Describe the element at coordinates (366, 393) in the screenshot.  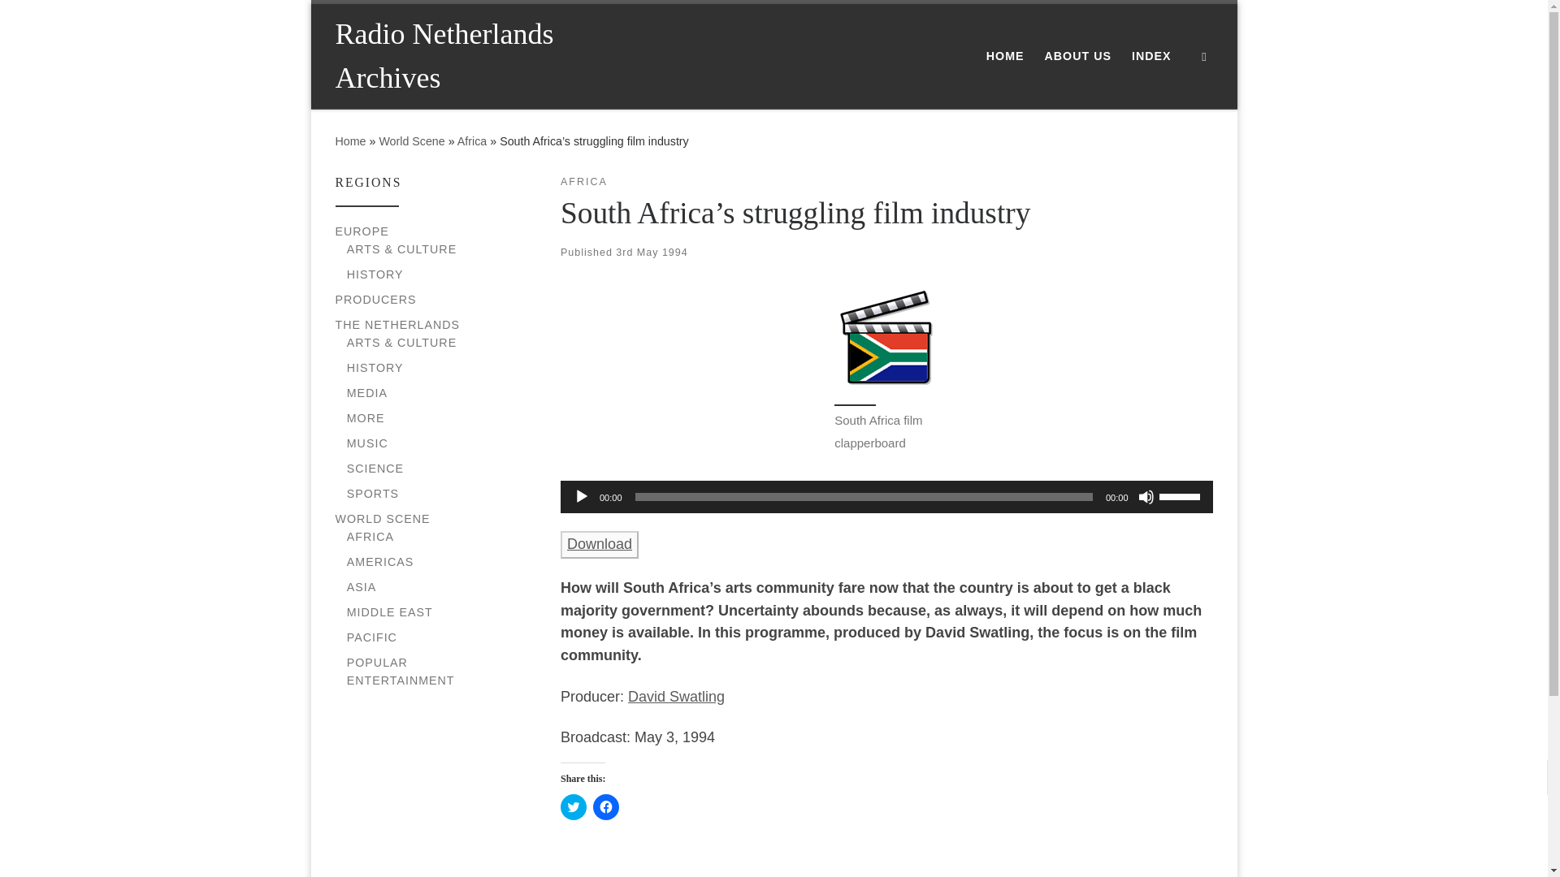
I see `MEDIA` at that location.